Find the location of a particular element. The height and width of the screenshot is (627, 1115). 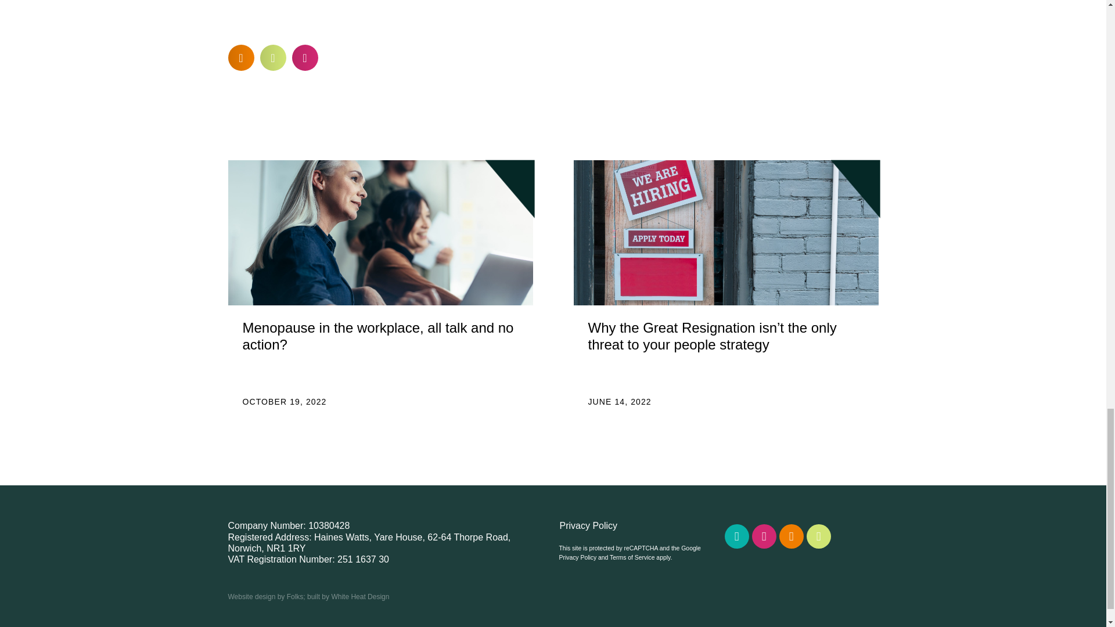

Privacy Policy is located at coordinates (577, 557).